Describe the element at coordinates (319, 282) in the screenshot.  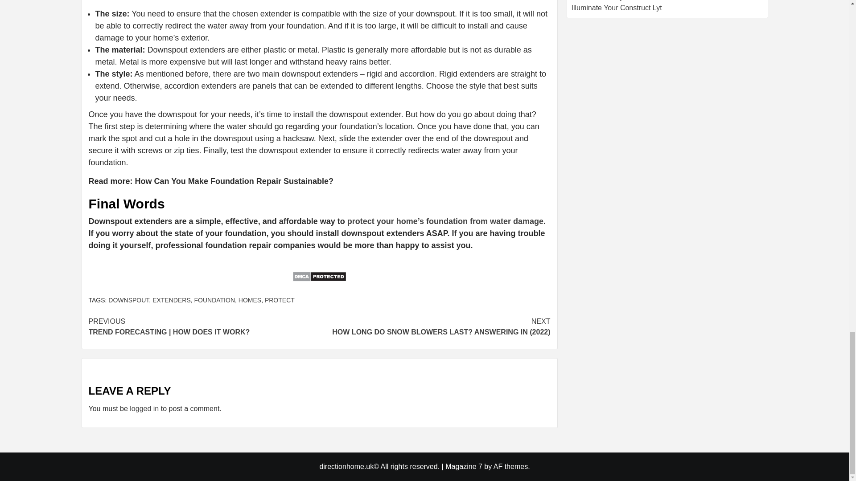
I see `DMCA.com Protection Status` at that location.